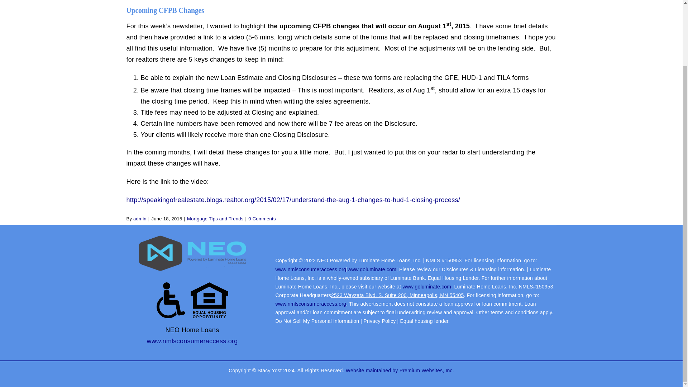  Describe the element at coordinates (310, 304) in the screenshot. I see `www.nmlsconsumeraccess.org` at that location.